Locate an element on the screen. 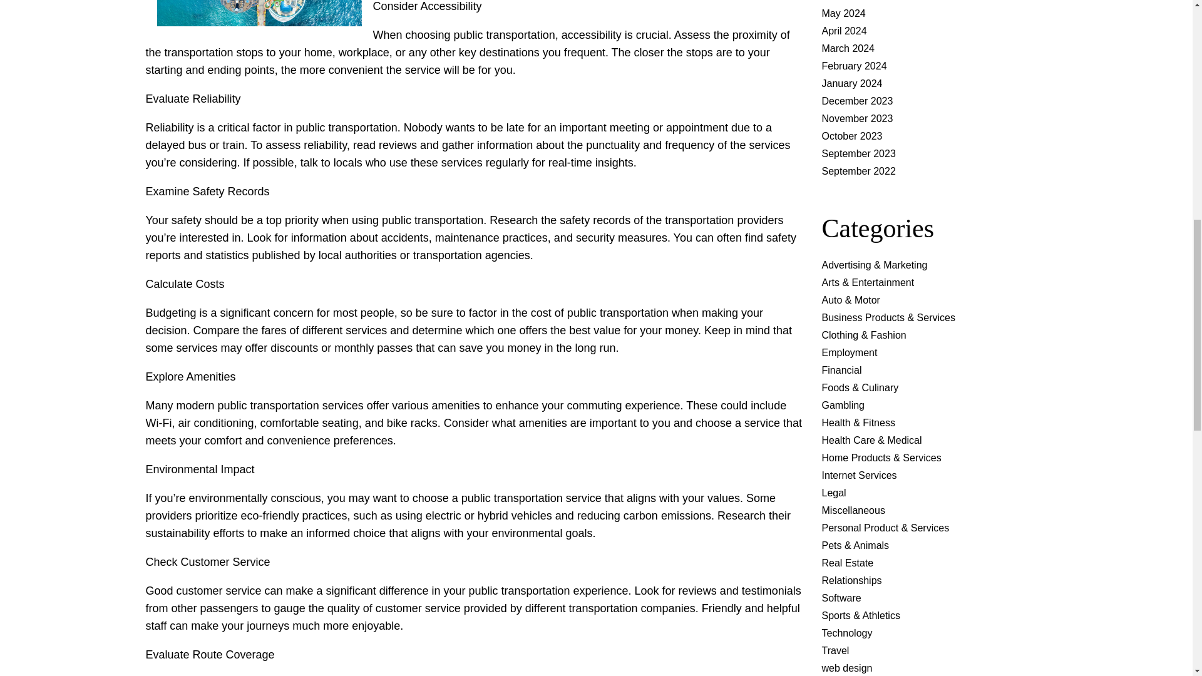  January 2024 is located at coordinates (851, 83).